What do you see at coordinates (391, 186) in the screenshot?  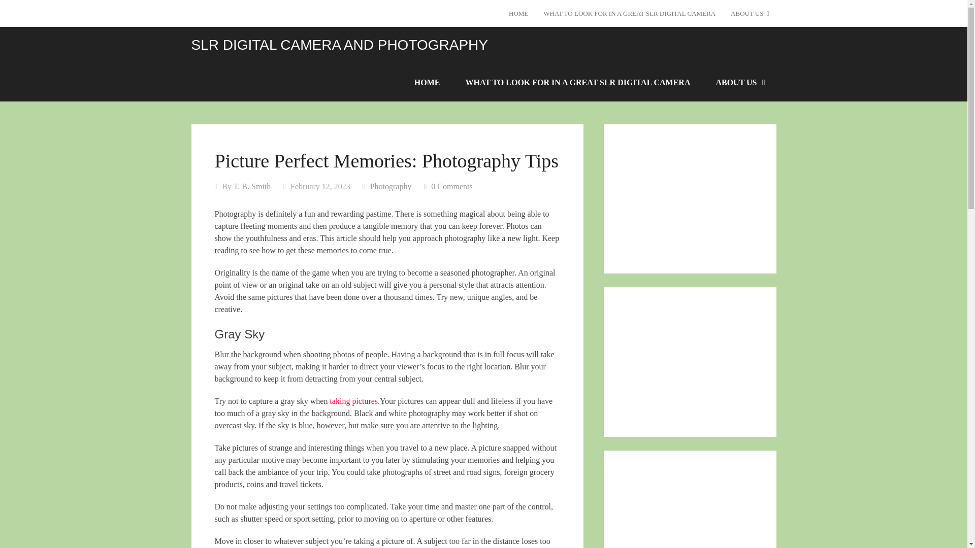 I see `Photography` at bounding box center [391, 186].